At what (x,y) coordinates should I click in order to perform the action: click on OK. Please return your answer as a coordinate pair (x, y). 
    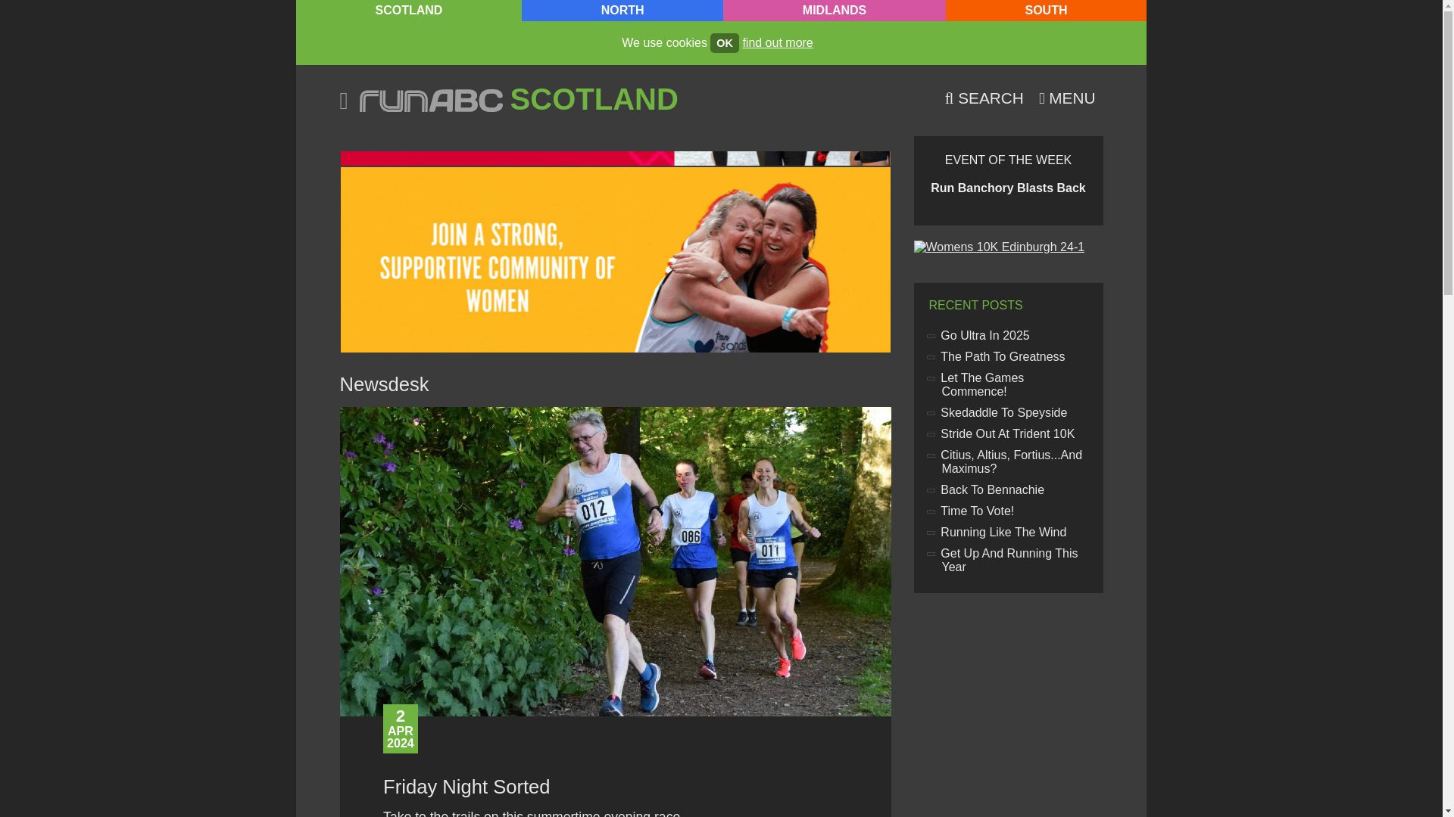
    Looking at the image, I should click on (724, 43).